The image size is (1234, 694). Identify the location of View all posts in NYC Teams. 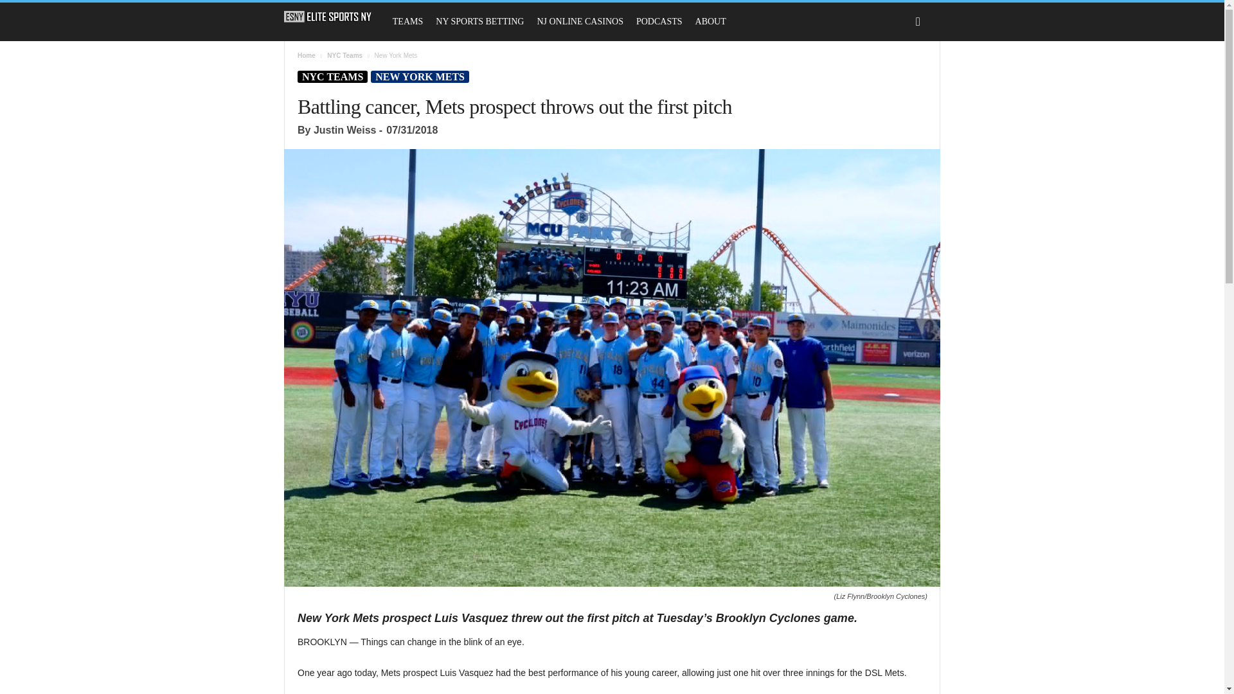
(344, 55).